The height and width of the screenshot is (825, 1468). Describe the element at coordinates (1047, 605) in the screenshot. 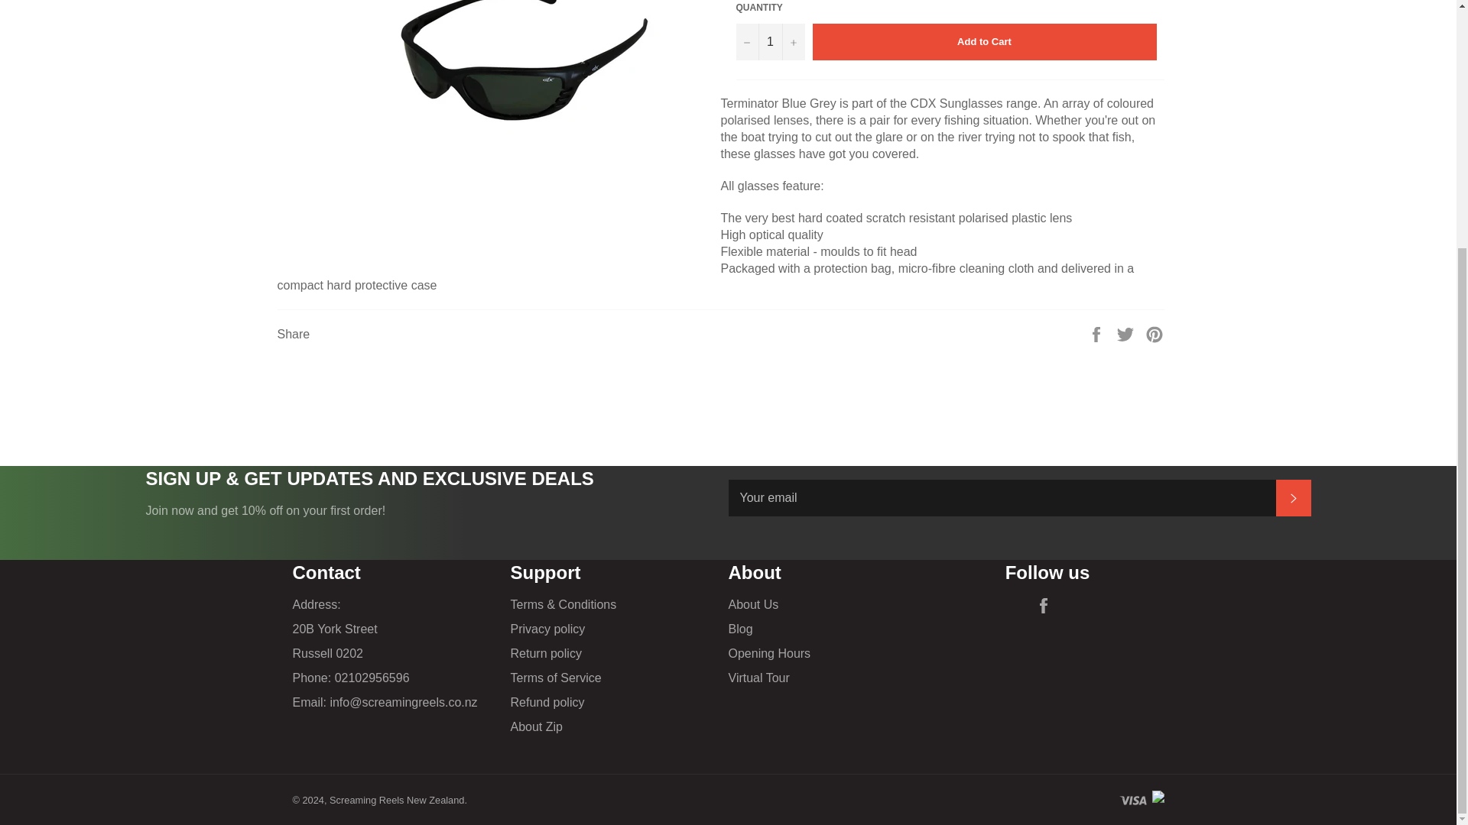

I see `Screaming Reels New Zealand on Facebook` at that location.